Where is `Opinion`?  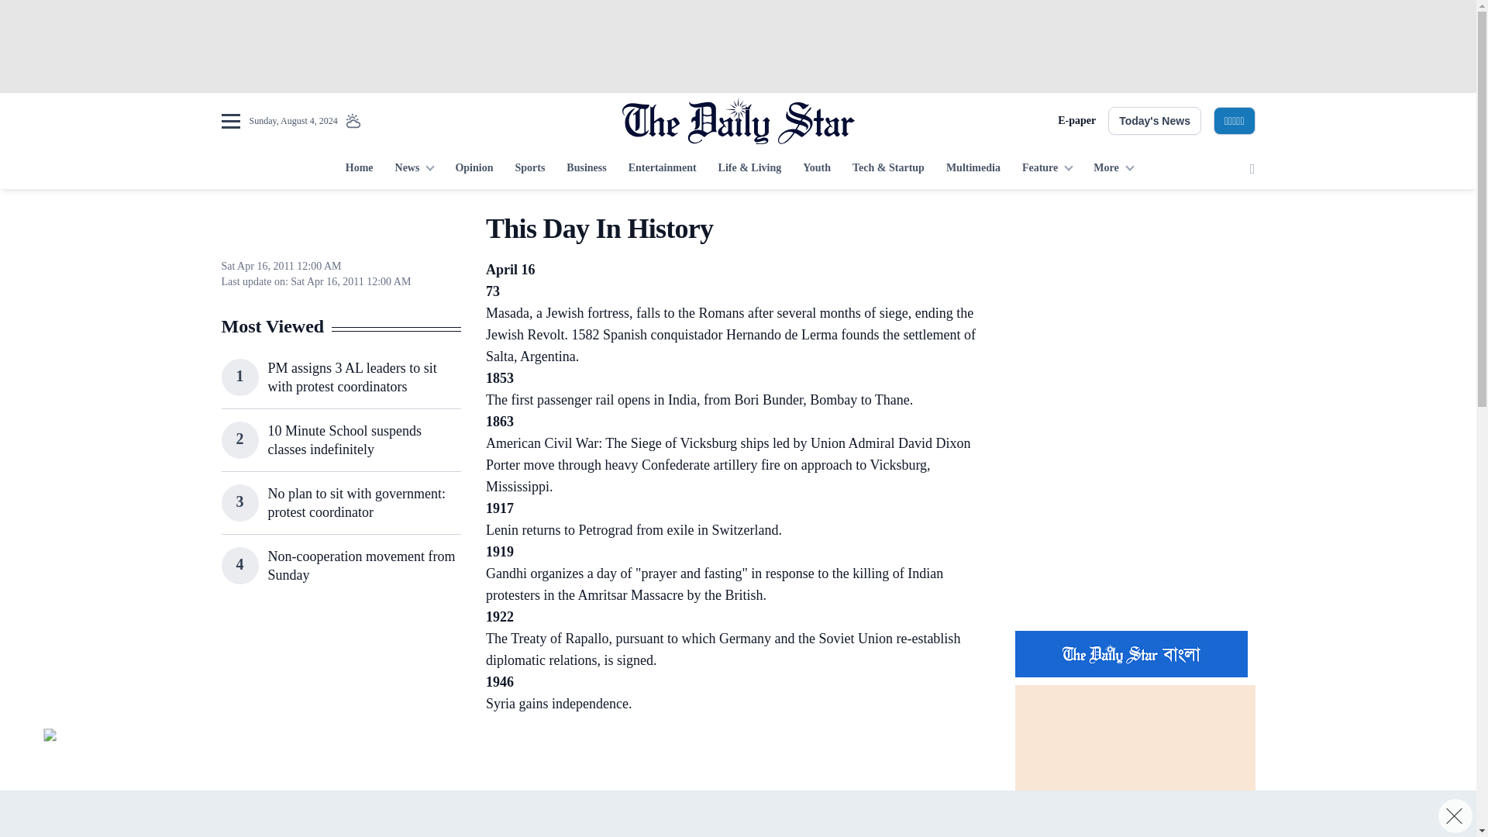
Opinion is located at coordinates (474, 169).